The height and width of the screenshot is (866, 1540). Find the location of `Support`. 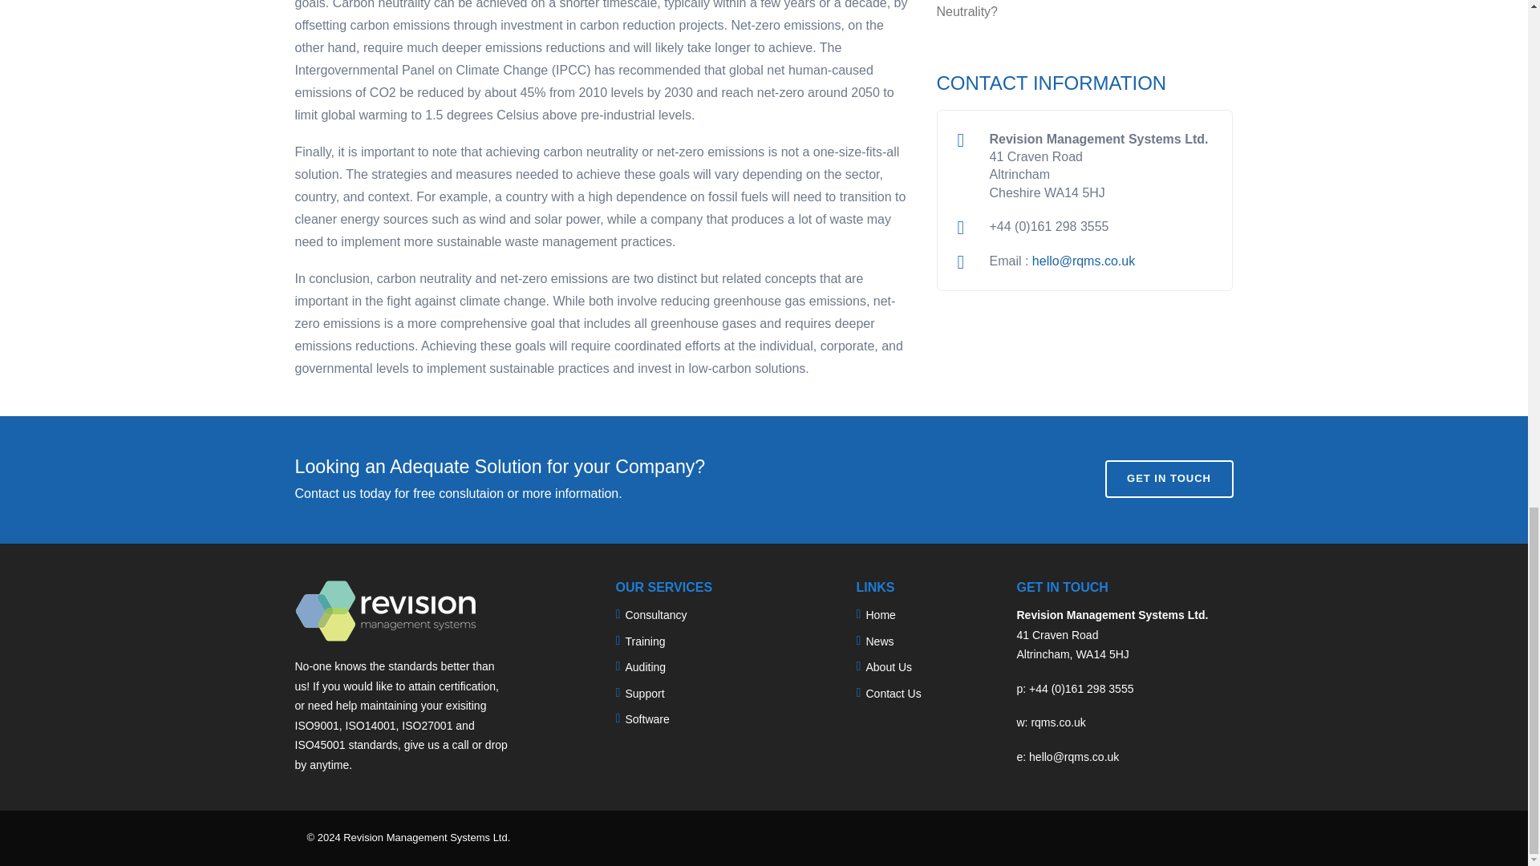

Support is located at coordinates (644, 693).